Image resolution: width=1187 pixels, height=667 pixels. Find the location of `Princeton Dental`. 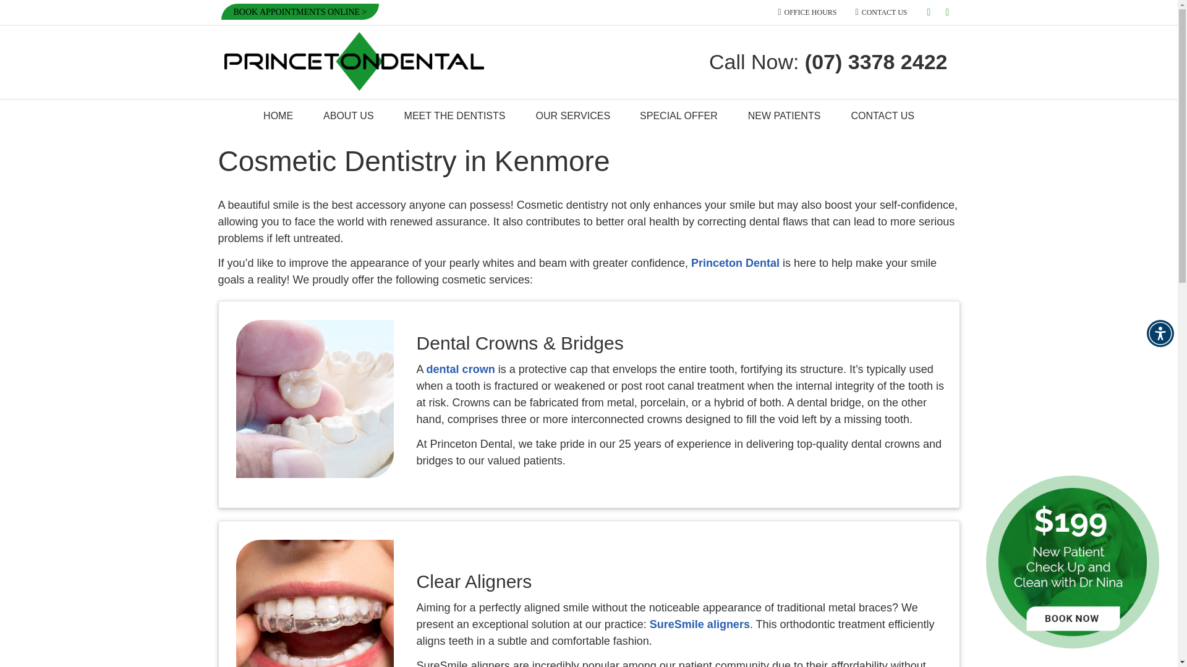

Princeton Dental is located at coordinates (735, 263).